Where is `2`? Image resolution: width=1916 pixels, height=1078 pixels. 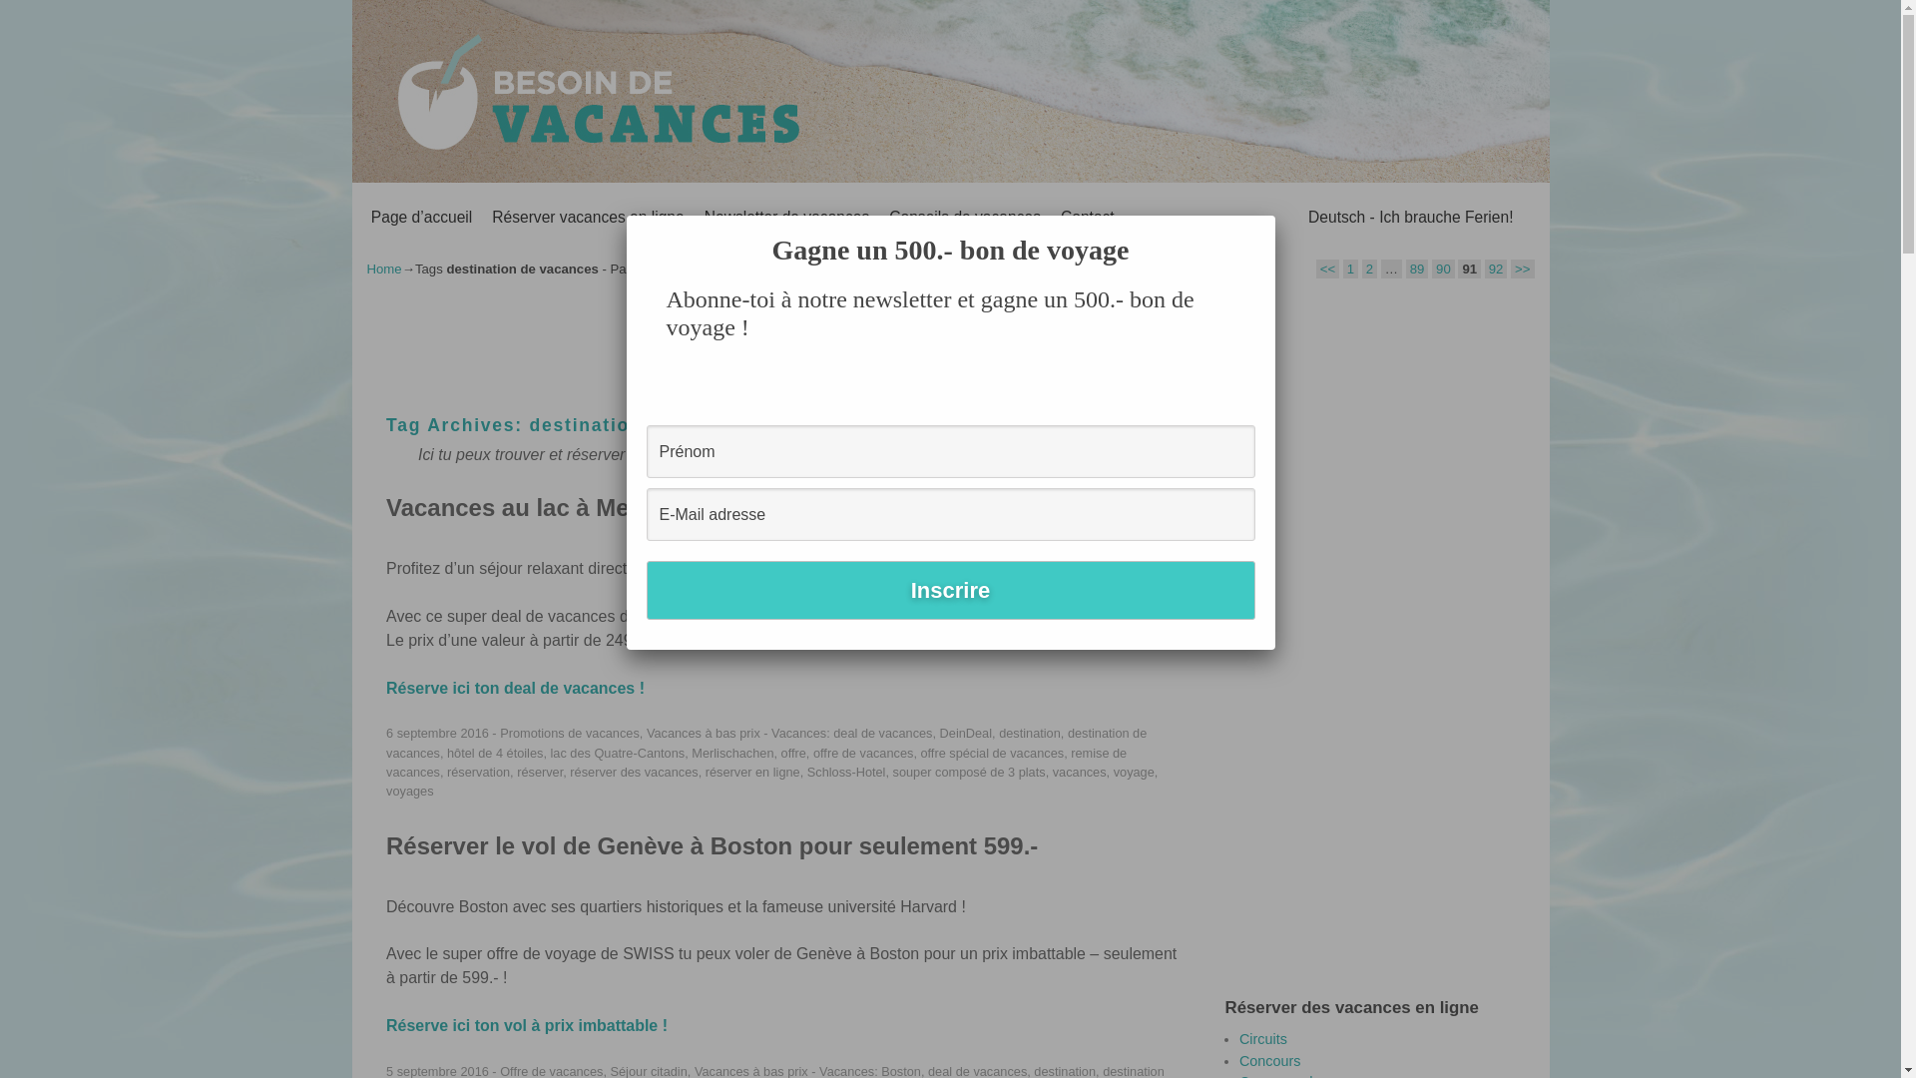 2 is located at coordinates (1369, 269).